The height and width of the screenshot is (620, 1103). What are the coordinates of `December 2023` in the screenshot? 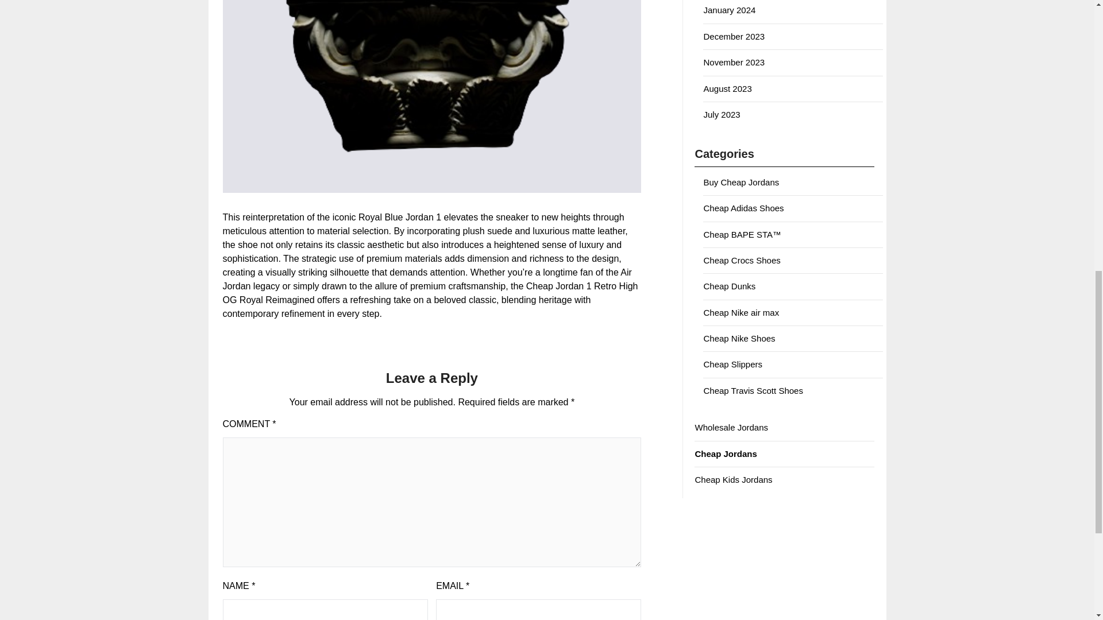 It's located at (734, 37).